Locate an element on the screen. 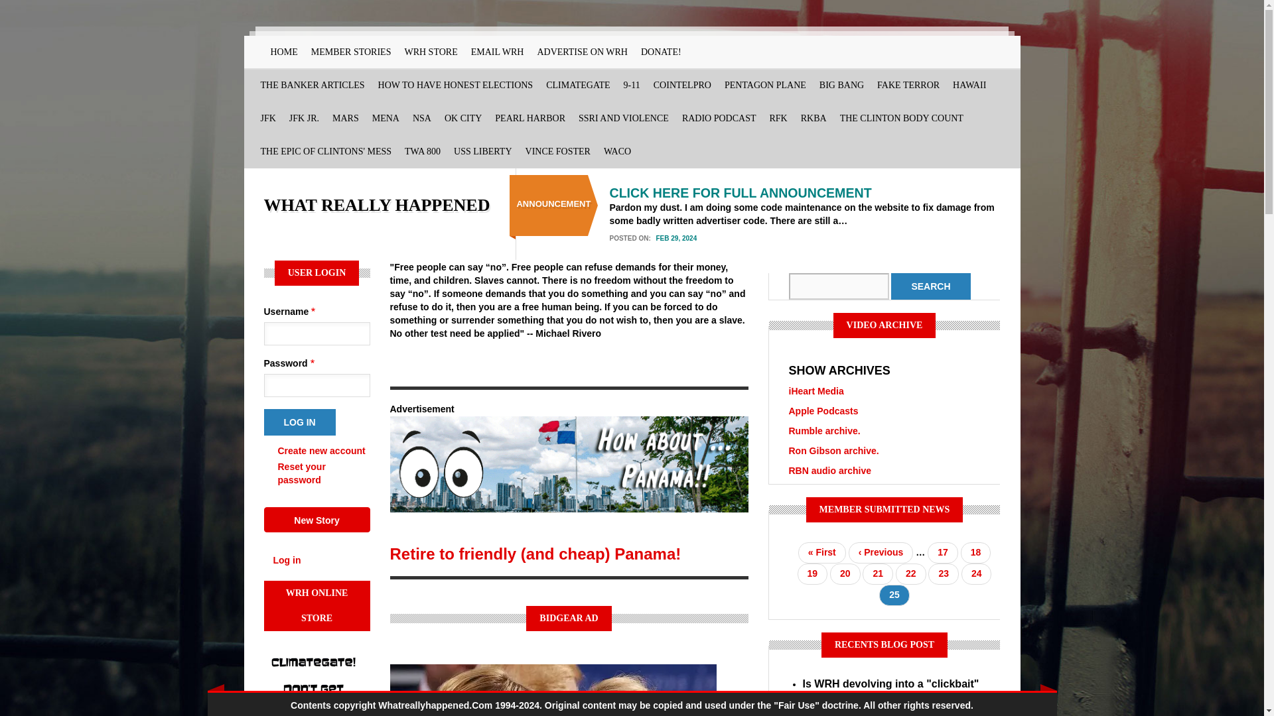 The width and height of the screenshot is (1274, 716). BIG BANG is located at coordinates (841, 85).